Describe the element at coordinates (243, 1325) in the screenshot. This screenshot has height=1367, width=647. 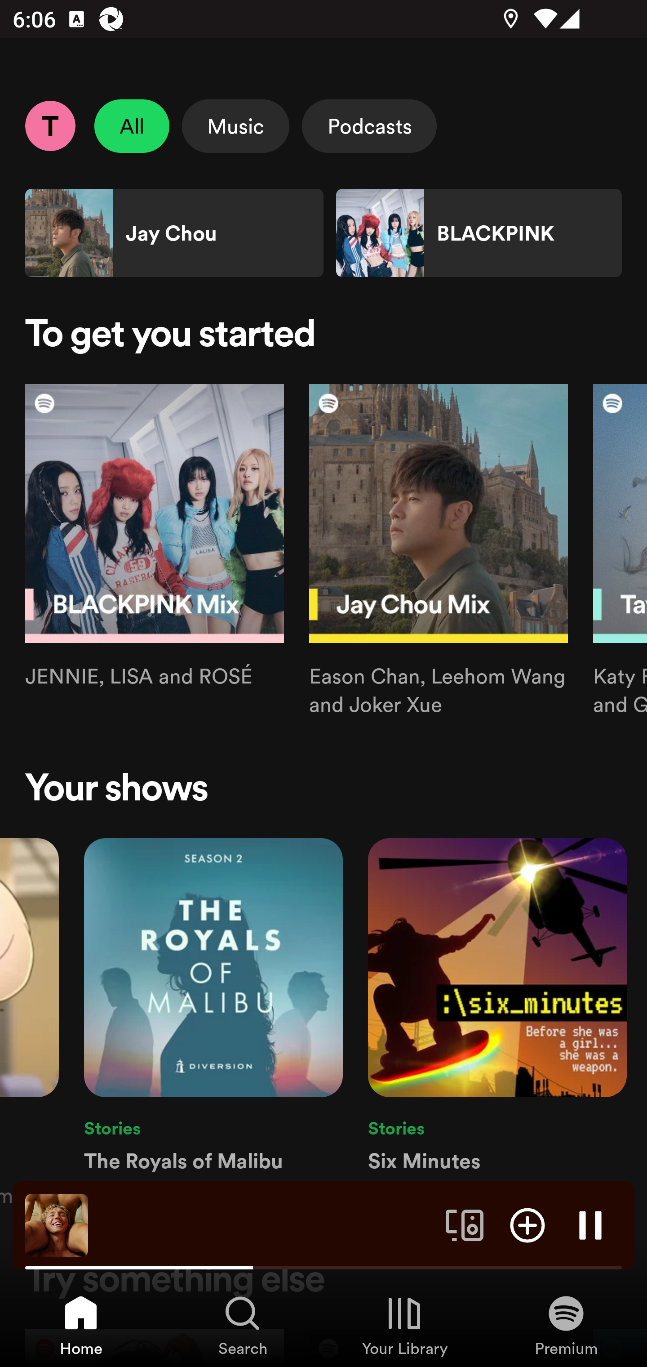
I see `Search, Tab 2 of 4 Search Search` at that location.